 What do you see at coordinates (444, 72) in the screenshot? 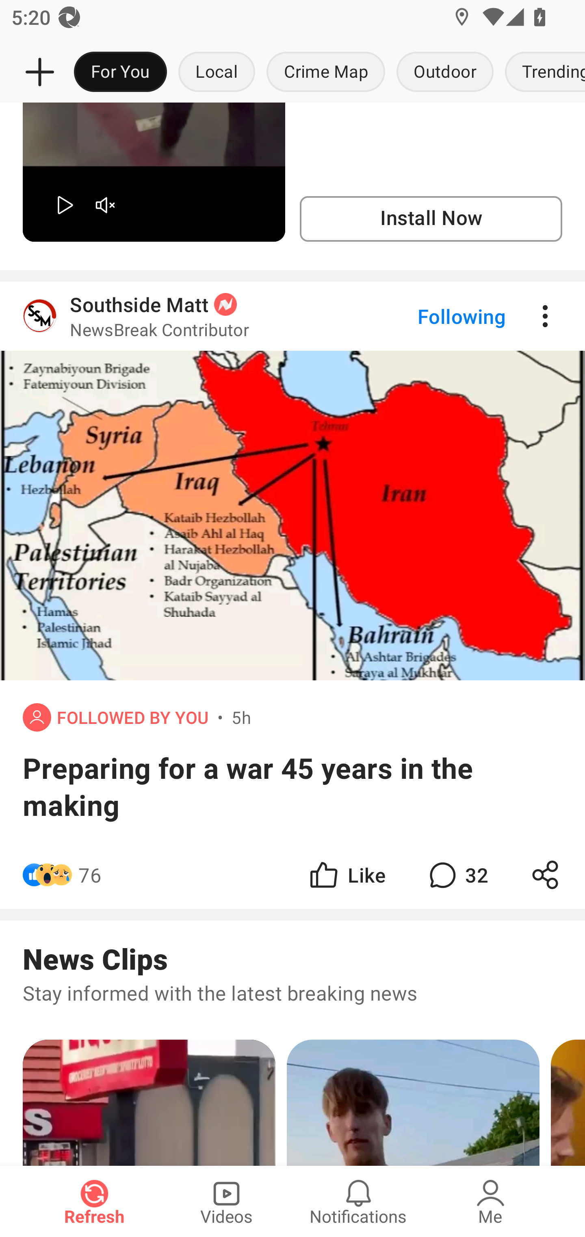
I see `Outdoor` at bounding box center [444, 72].